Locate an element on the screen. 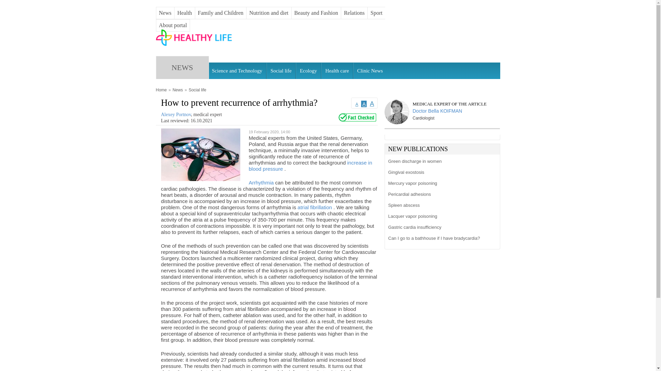 The image size is (661, 371). Beauty and Fashion is located at coordinates (316, 13).